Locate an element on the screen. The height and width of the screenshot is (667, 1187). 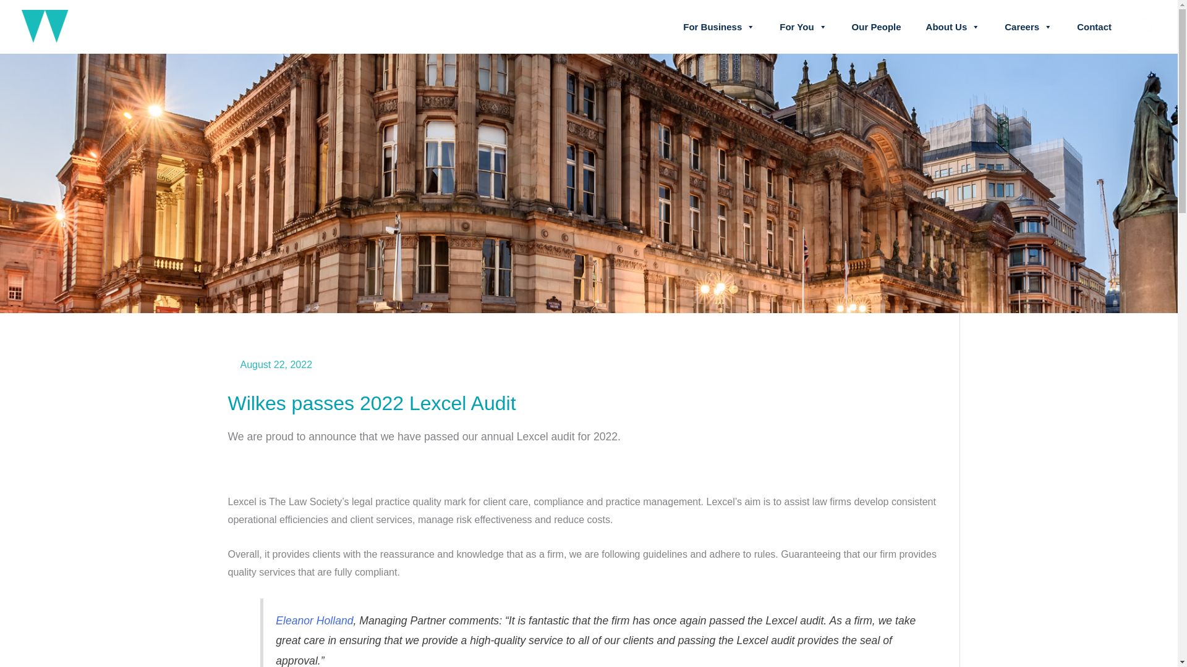
For You is located at coordinates (802, 27).